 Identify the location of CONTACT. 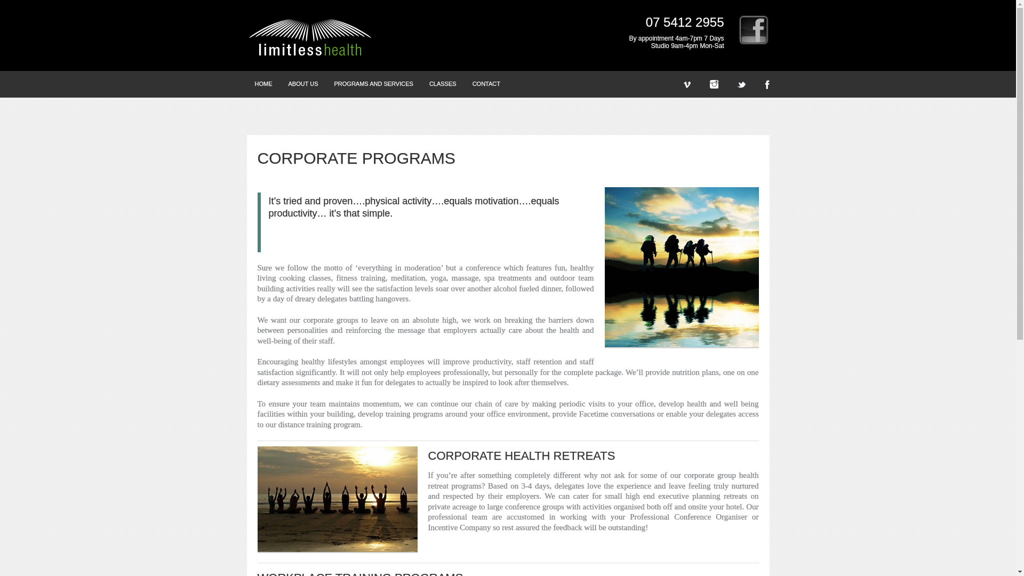
(486, 84).